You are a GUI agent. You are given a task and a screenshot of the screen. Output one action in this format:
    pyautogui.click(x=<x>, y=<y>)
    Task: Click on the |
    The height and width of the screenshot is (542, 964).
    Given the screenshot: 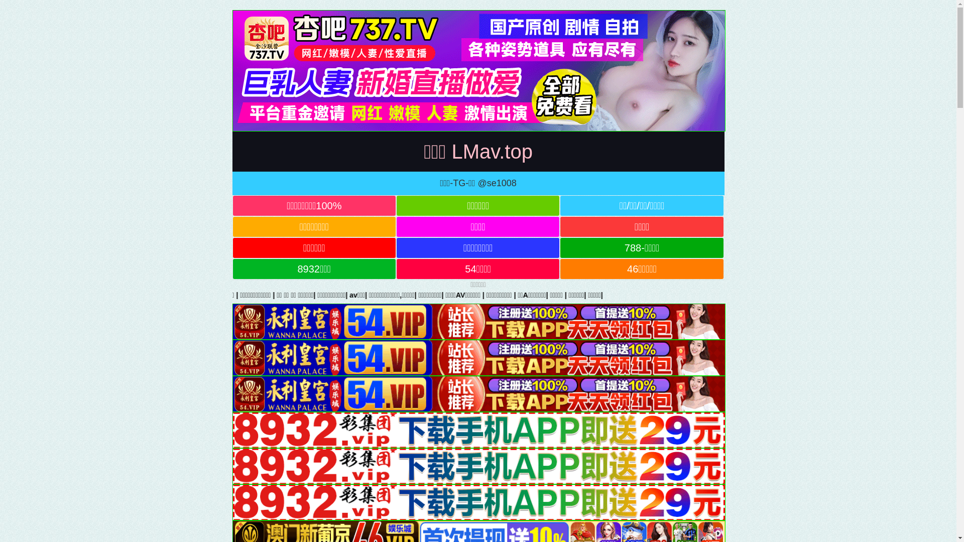 What is the action you would take?
    pyautogui.click(x=518, y=295)
    